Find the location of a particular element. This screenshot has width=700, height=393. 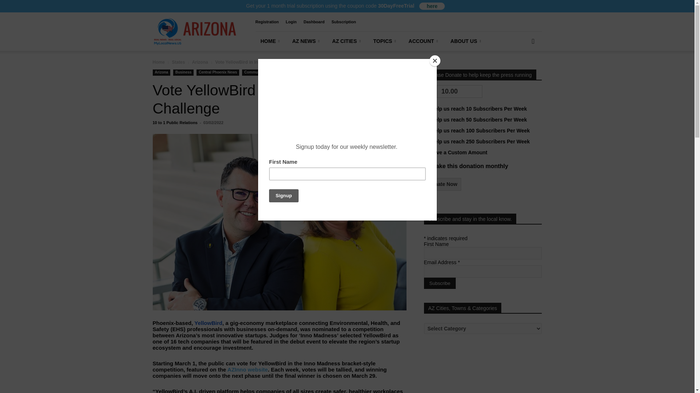

Subscribe is located at coordinates (439, 283).